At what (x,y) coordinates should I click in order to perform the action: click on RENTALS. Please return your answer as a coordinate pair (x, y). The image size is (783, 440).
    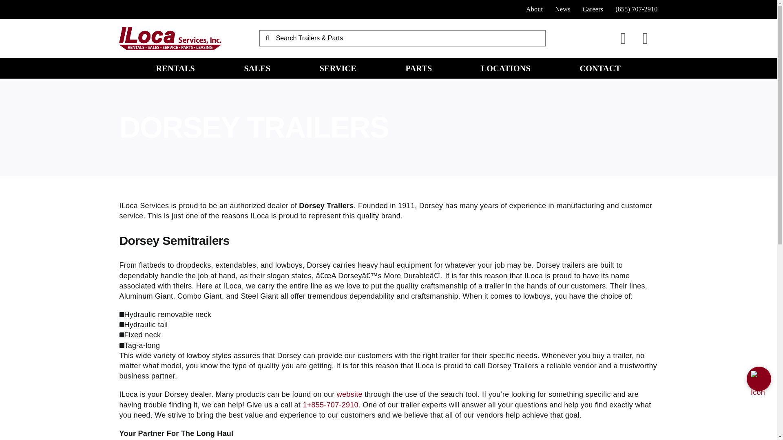
    Looking at the image, I should click on (175, 68).